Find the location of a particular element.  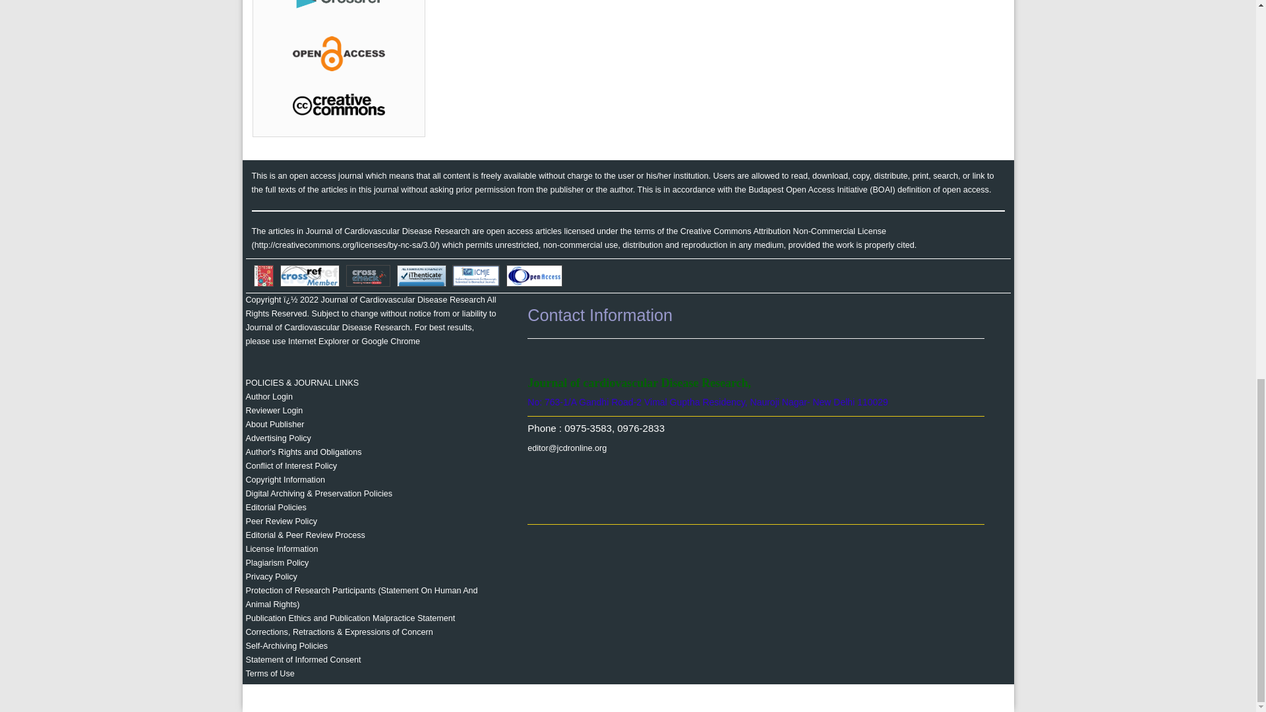

Copyright Information is located at coordinates (285, 480).